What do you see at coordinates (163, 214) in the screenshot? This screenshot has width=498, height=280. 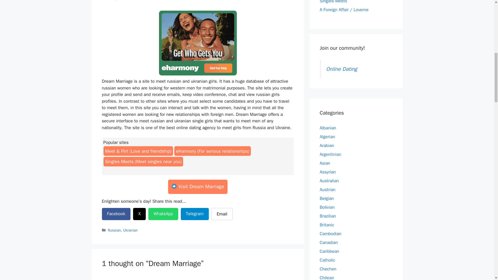 I see `WhatsApp` at bounding box center [163, 214].